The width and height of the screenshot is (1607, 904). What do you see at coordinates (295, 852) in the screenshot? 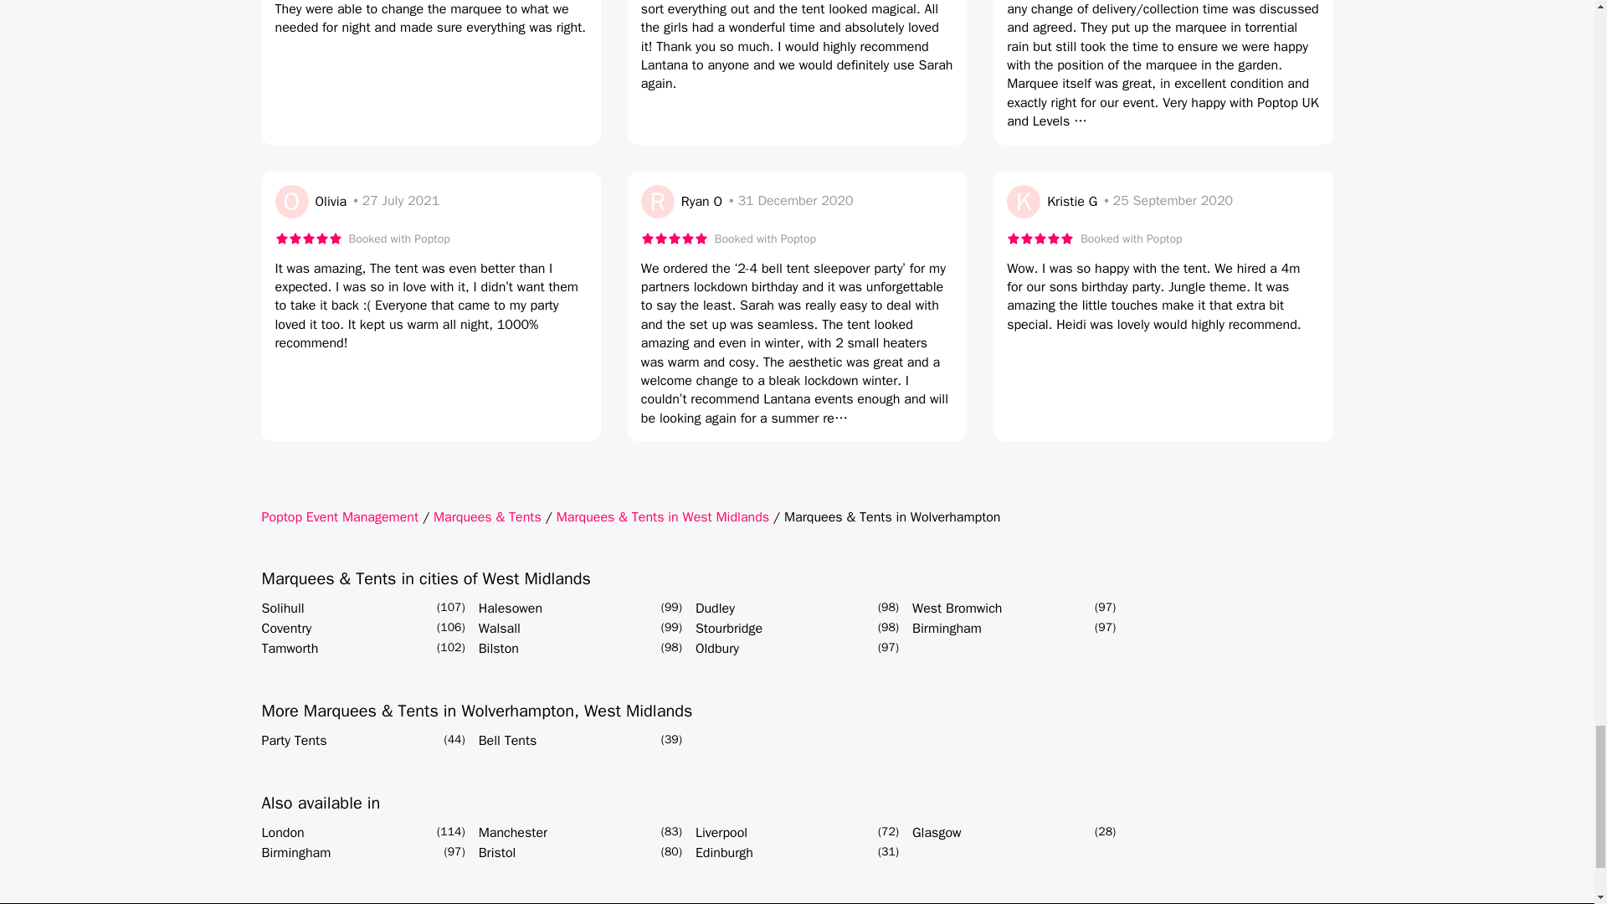
I see `Birmingham` at bounding box center [295, 852].